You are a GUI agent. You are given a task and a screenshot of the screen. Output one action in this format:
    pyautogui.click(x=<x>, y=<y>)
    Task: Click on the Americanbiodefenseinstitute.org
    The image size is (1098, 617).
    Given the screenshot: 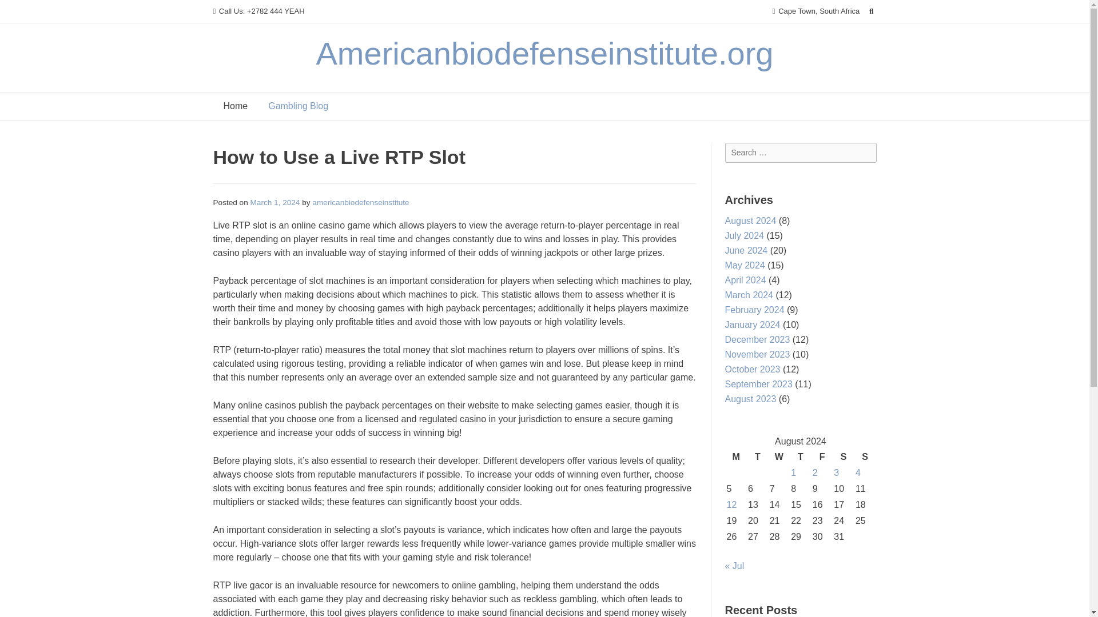 What is the action you would take?
    pyautogui.click(x=544, y=53)
    